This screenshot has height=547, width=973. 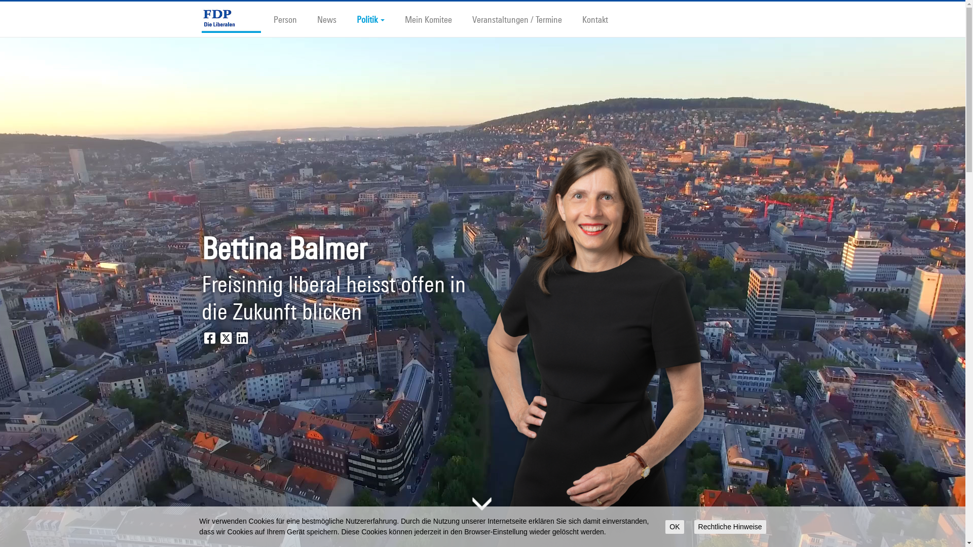 What do you see at coordinates (525, 17) in the screenshot?
I see `Veranstaltungen / Termine` at bounding box center [525, 17].